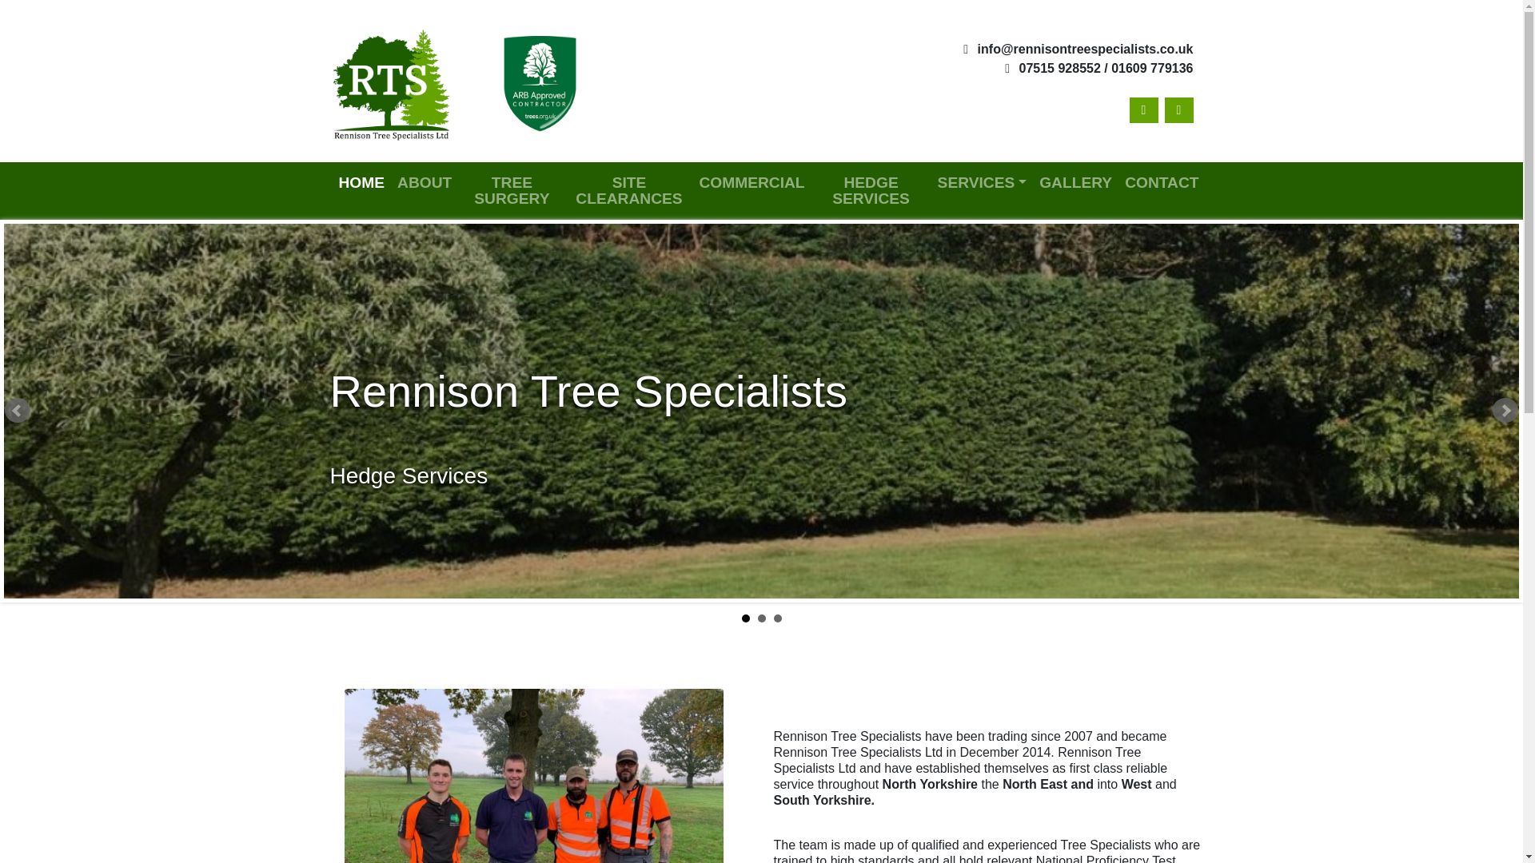 This screenshot has width=1535, height=863. What do you see at coordinates (777, 618) in the screenshot?
I see `3` at bounding box center [777, 618].